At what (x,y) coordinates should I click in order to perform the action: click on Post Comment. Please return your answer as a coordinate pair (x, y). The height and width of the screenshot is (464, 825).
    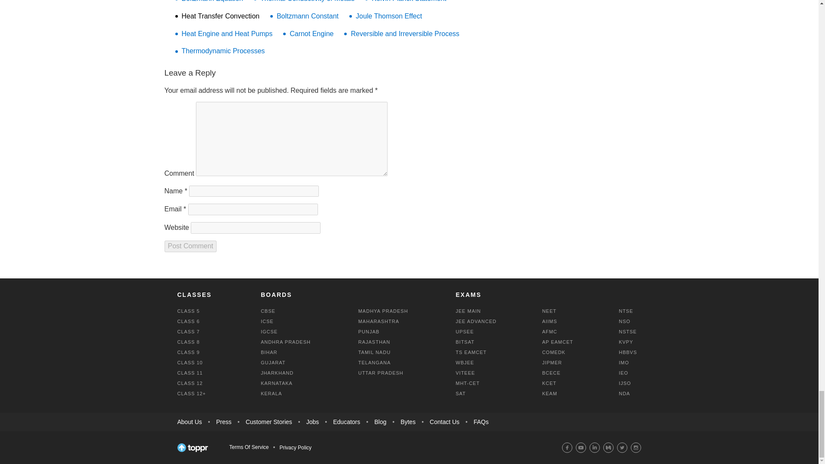
    Looking at the image, I should click on (190, 247).